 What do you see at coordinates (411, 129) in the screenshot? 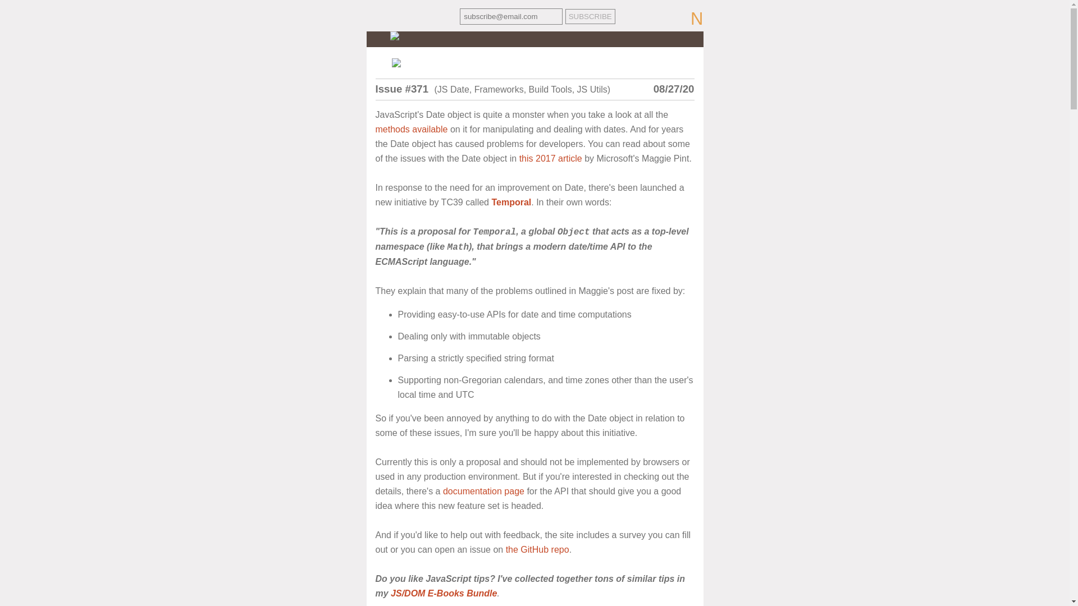
I see `methods available` at bounding box center [411, 129].